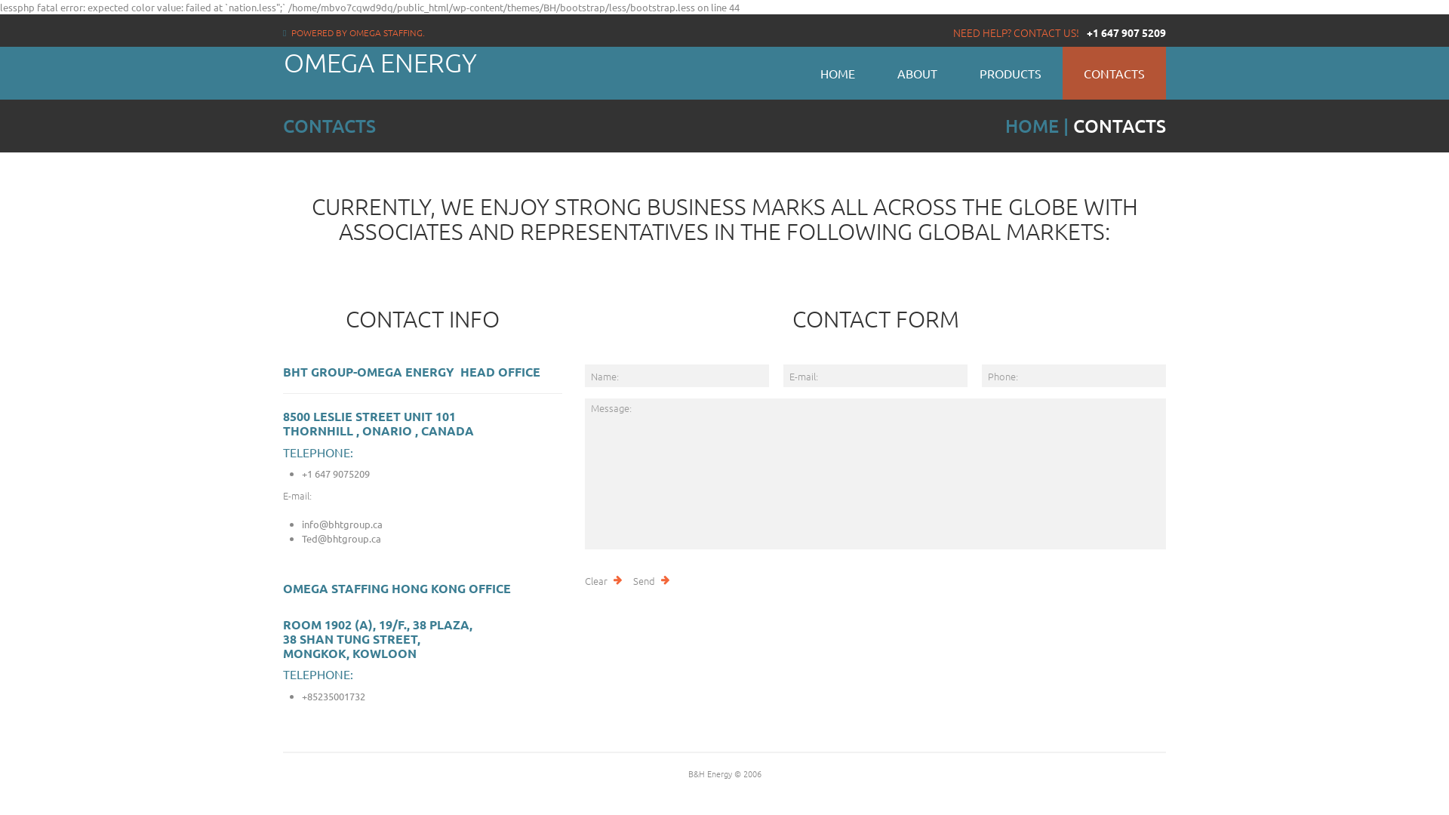 The height and width of the screenshot is (815, 1449). What do you see at coordinates (1114, 73) in the screenshot?
I see `CONTACTS` at bounding box center [1114, 73].